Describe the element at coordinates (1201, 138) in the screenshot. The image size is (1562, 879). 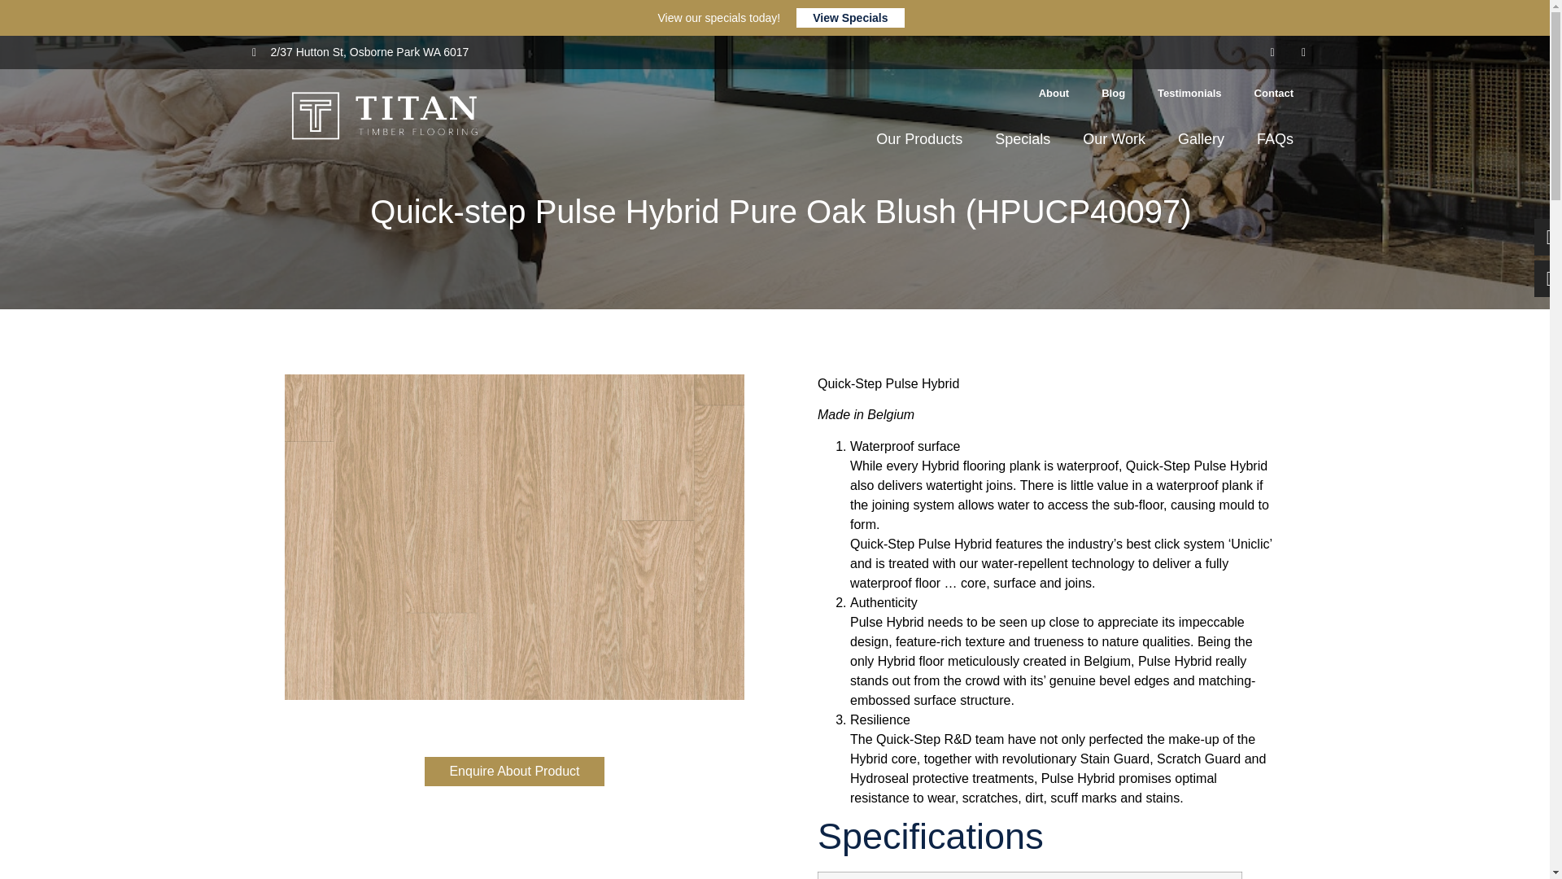
I see `Gallery` at that location.